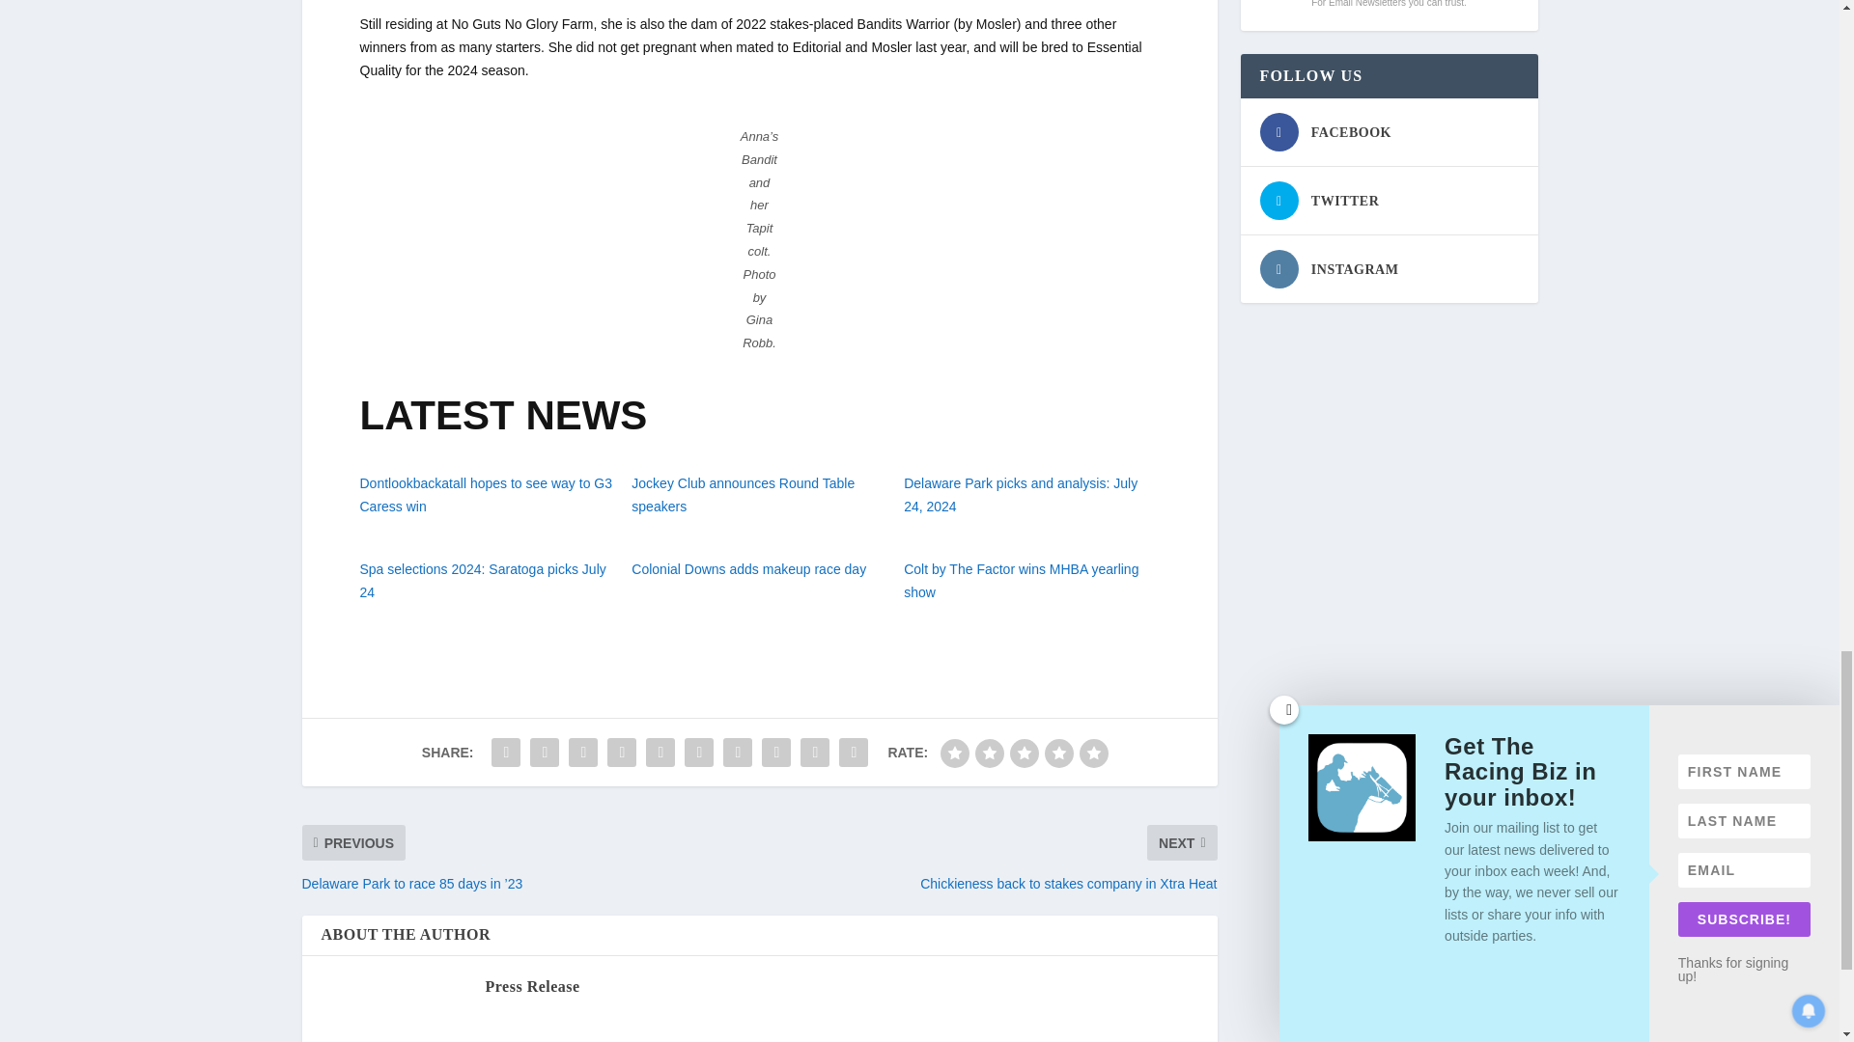 The height and width of the screenshot is (1042, 1854). Describe the element at coordinates (485, 494) in the screenshot. I see `Dontlookbackatall hopes to see way to G3 Caress win` at that location.